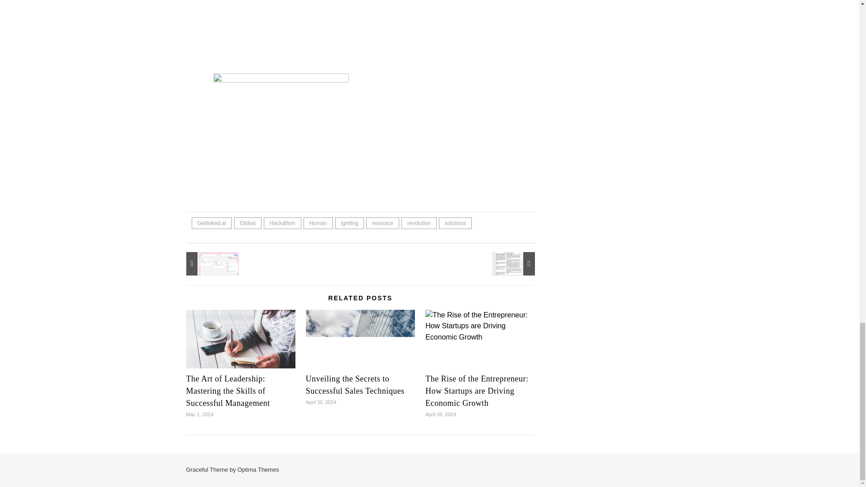 The width and height of the screenshot is (866, 487). Describe the element at coordinates (211, 223) in the screenshot. I see `Getlinked.ai` at that location.